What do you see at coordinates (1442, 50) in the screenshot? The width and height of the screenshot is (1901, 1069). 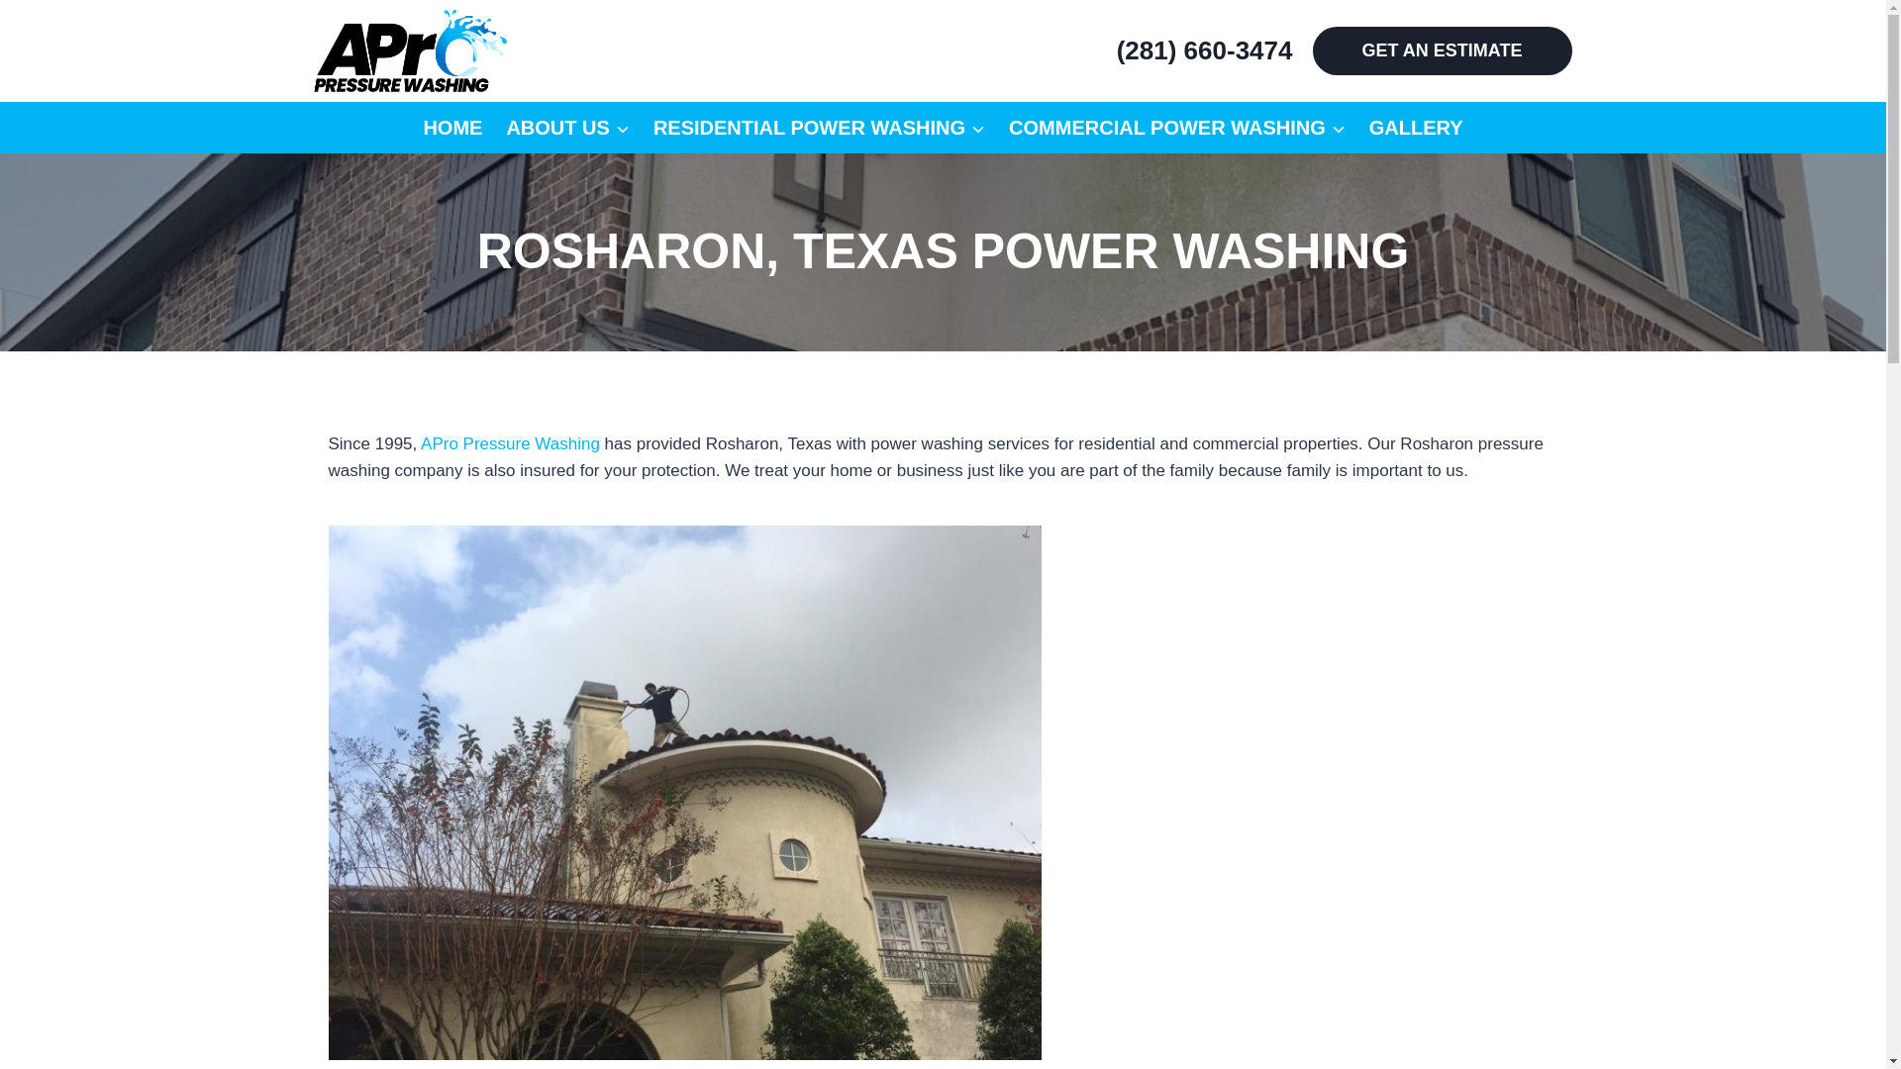 I see `GET AN ESTIMATE` at bounding box center [1442, 50].